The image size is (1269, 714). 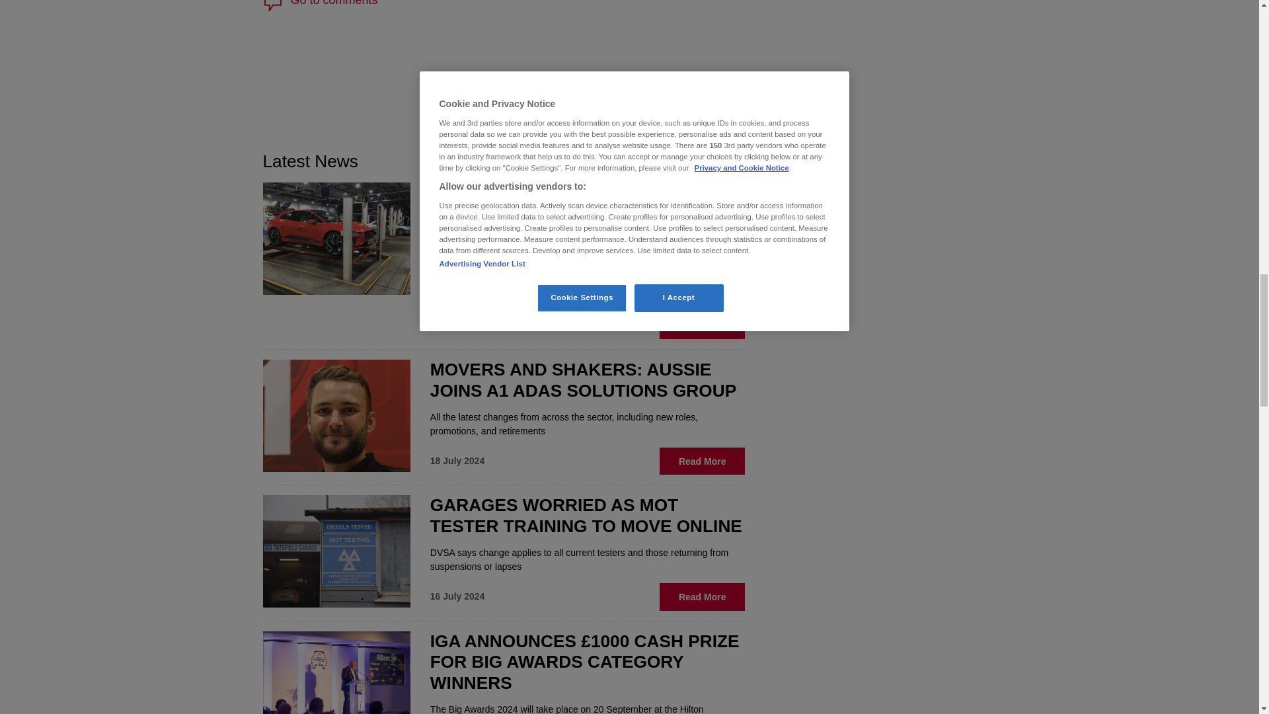 What do you see at coordinates (583, 379) in the screenshot?
I see `MOVERS AND SHAKERS: AUSSIE JOINS A1 ADAS SOLUTIONS GROUP` at bounding box center [583, 379].